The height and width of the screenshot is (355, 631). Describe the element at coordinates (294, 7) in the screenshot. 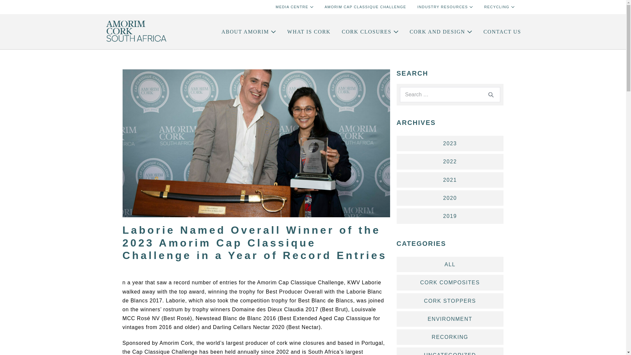

I see `MEDIA CENTRE` at that location.